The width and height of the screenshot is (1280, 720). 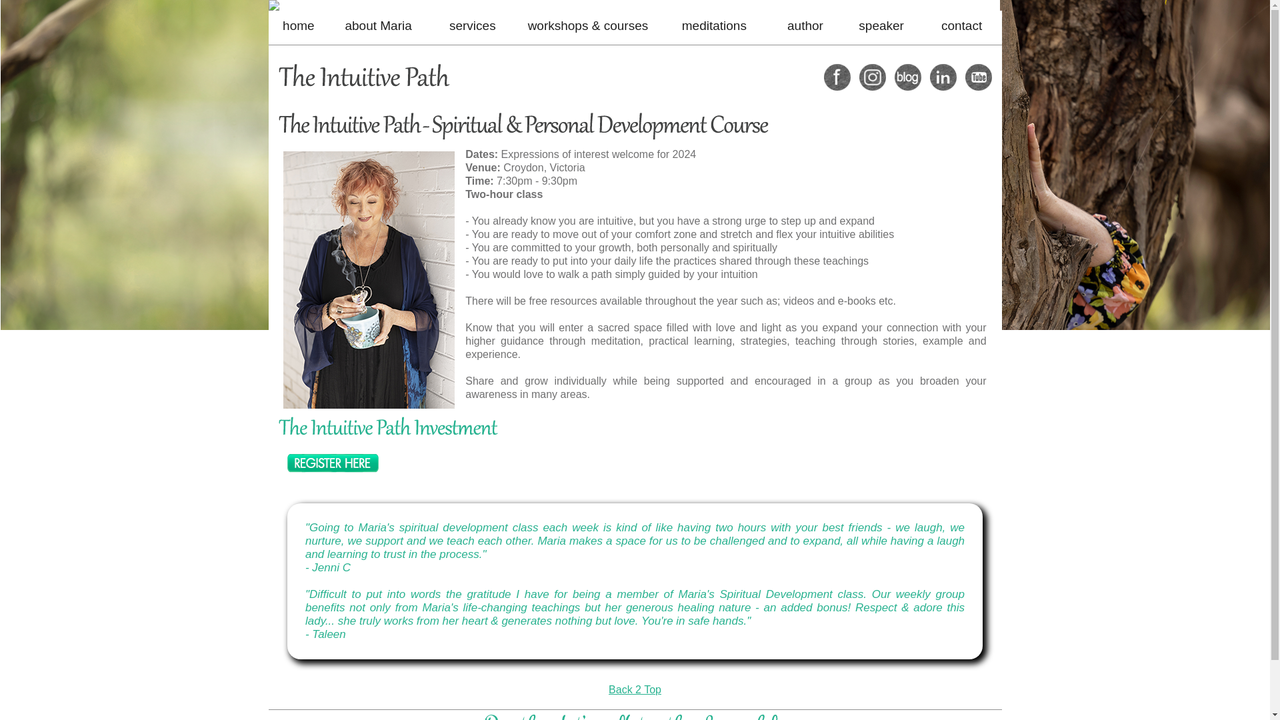 I want to click on speaker, so click(x=881, y=25).